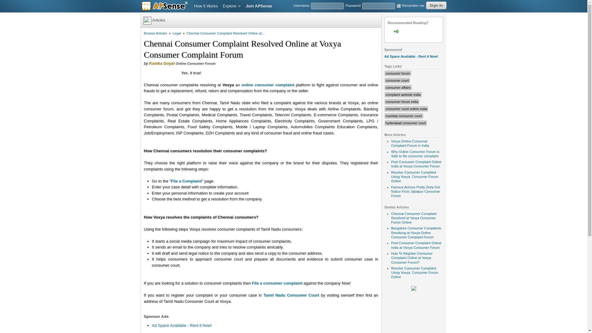 This screenshot has height=333, width=592. Describe the element at coordinates (398, 6) in the screenshot. I see `1` at that location.